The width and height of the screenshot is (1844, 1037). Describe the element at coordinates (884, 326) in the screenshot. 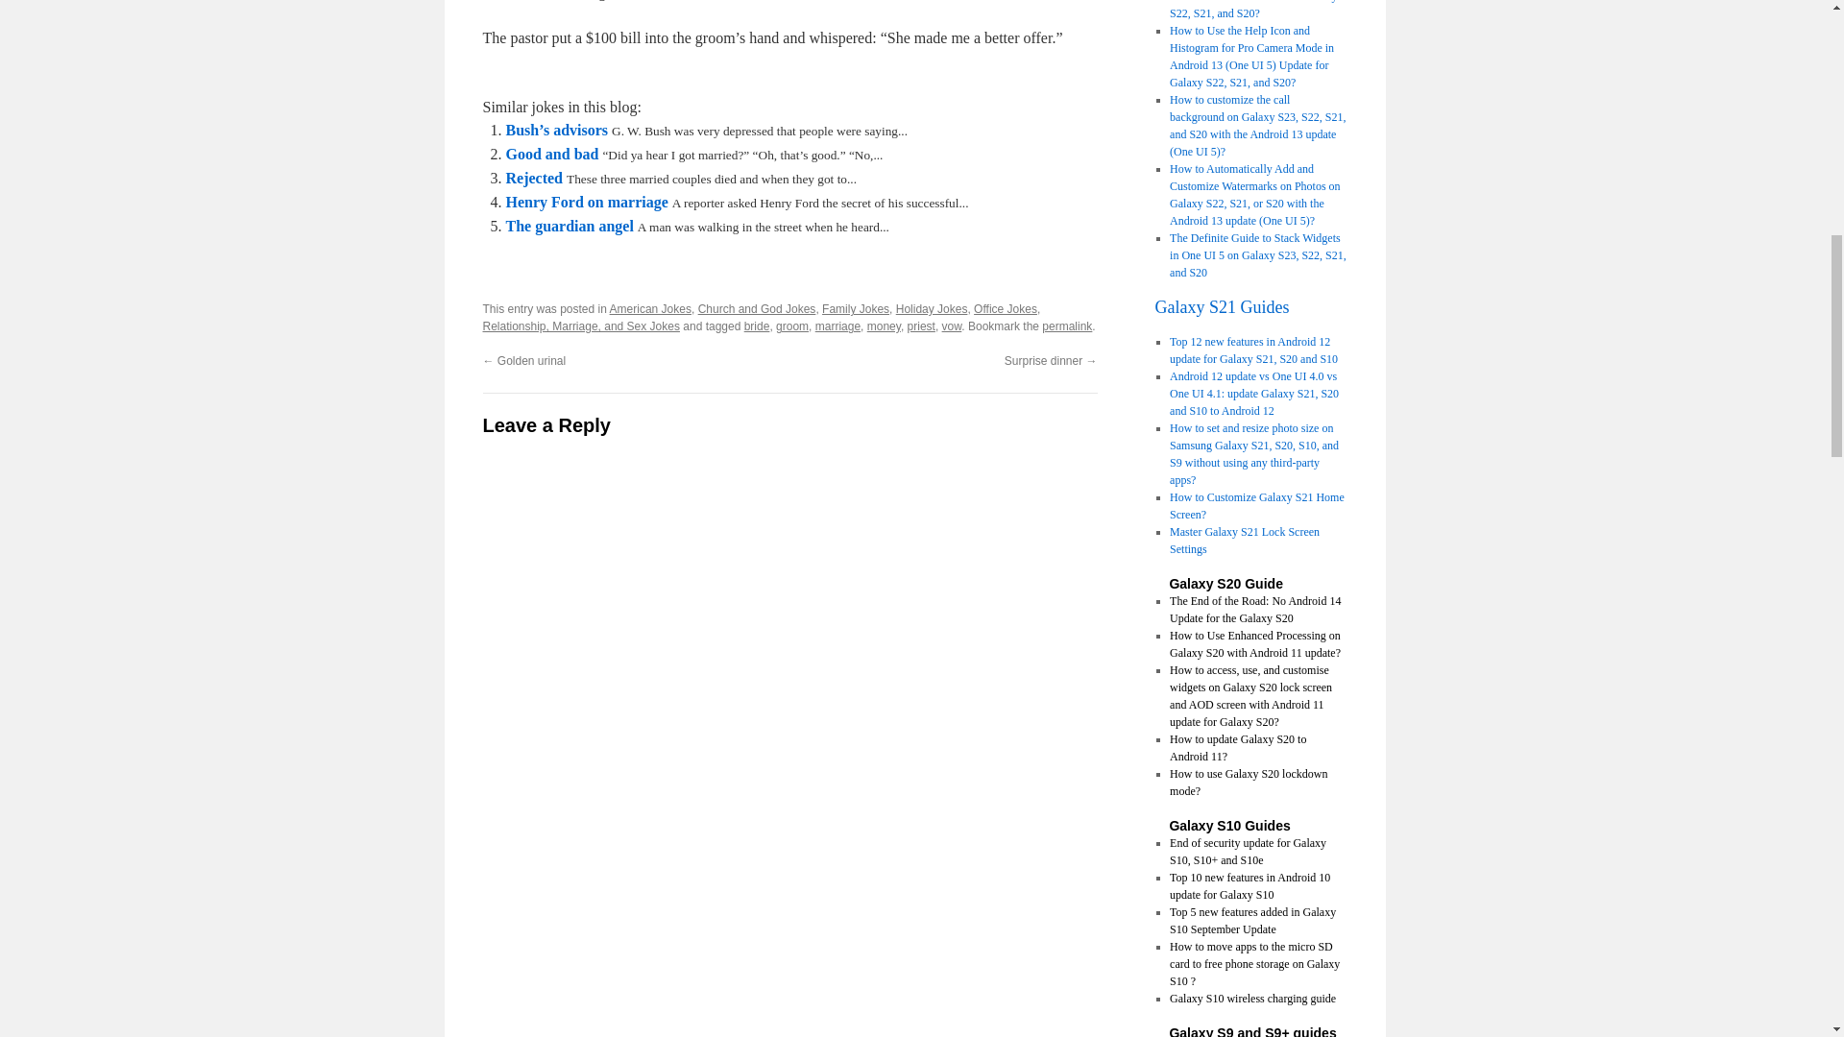

I see `money` at that location.